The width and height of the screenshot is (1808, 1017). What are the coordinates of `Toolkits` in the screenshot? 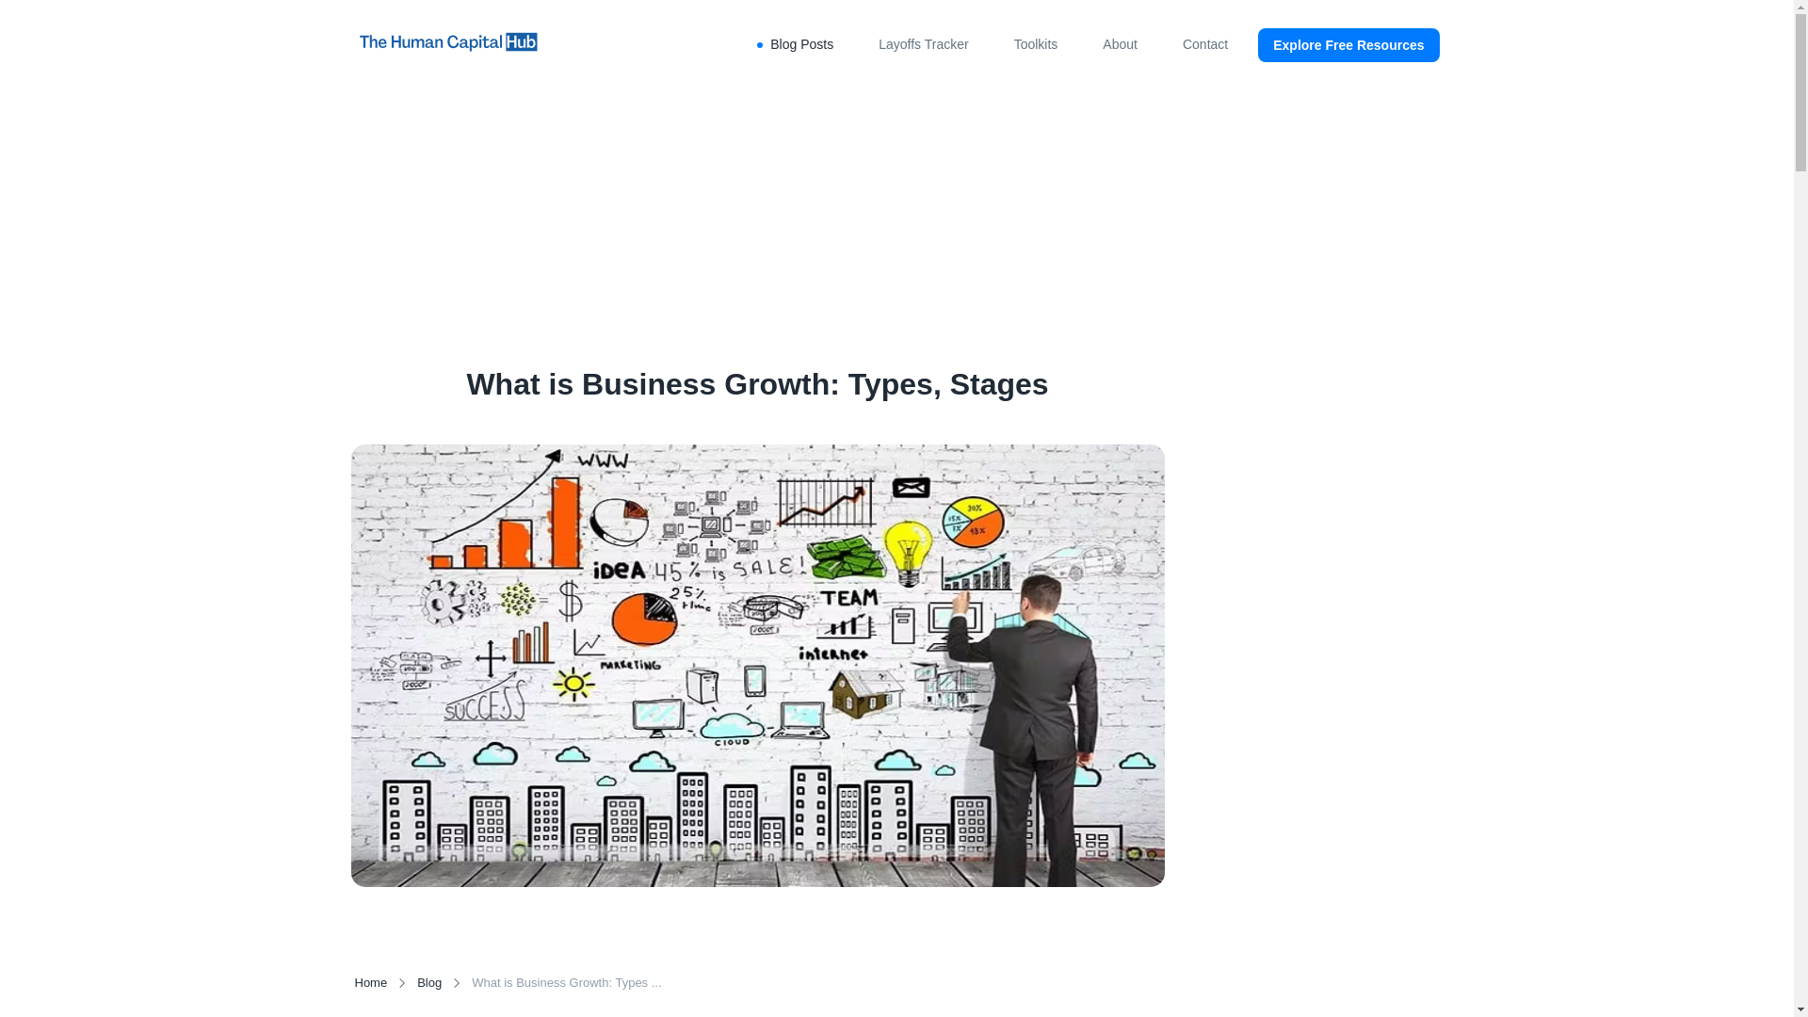 It's located at (1036, 45).